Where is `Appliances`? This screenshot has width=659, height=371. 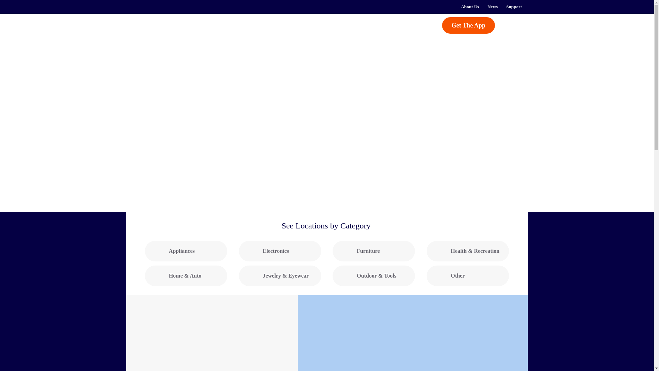 Appliances is located at coordinates (186, 251).